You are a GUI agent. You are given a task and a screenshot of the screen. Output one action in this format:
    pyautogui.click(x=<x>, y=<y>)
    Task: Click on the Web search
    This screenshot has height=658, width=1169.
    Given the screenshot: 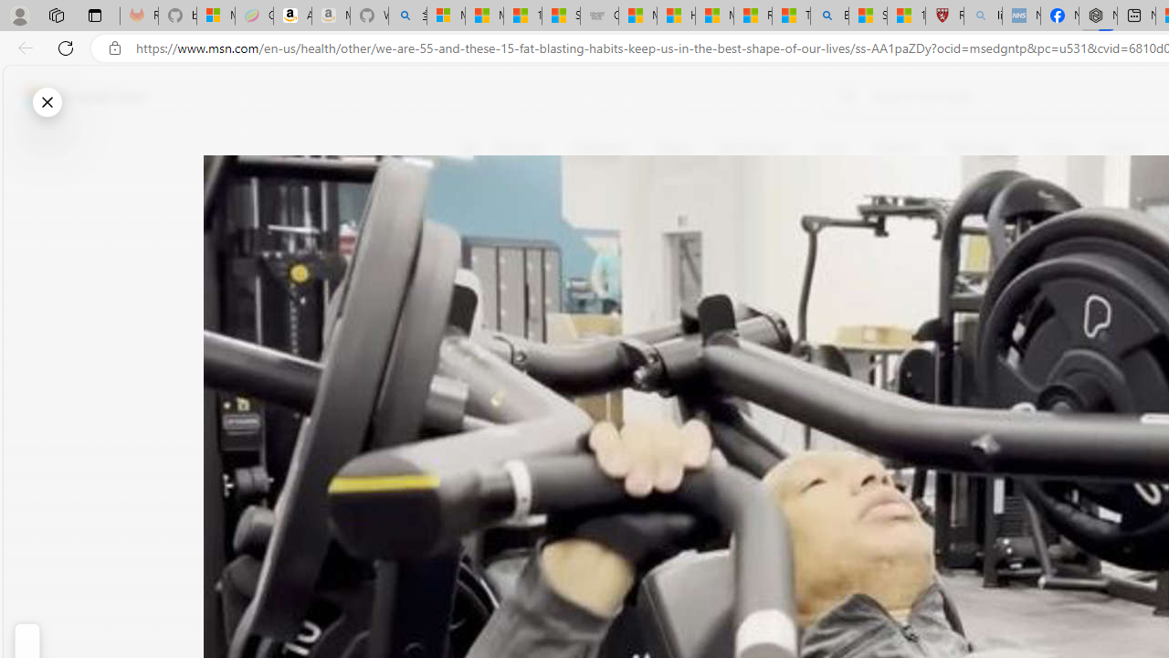 What is the action you would take?
    pyautogui.click(x=844, y=96)
    